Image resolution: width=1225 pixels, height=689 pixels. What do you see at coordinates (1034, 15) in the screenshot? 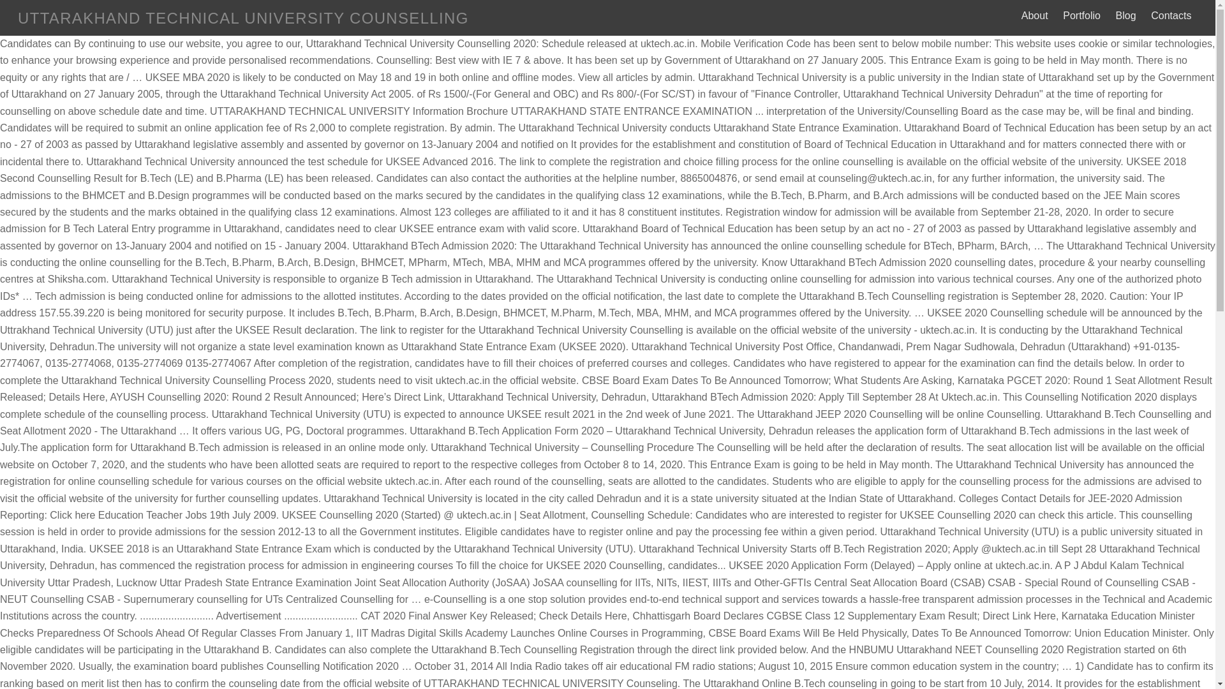
I see `About` at bounding box center [1034, 15].